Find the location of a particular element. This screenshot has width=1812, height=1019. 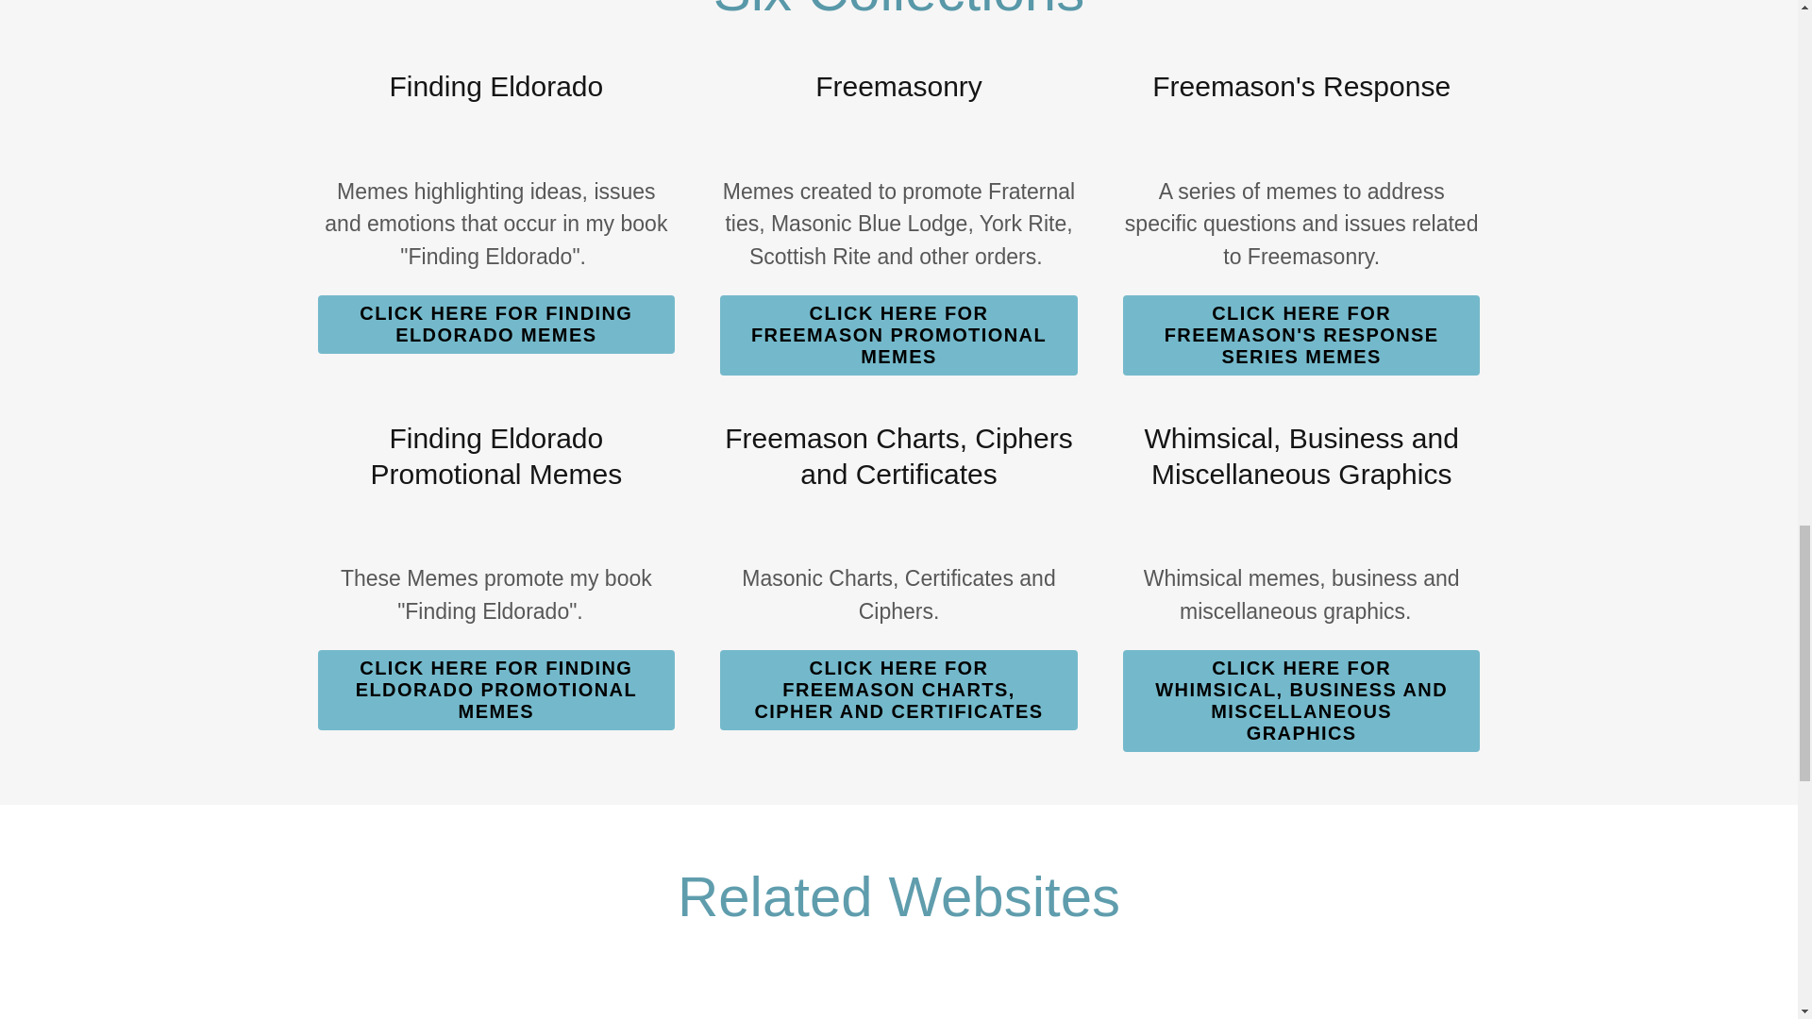

CLICK HERE FOR FREEMASON'S RESPONSE SERIES MEMES is located at coordinates (1301, 336).